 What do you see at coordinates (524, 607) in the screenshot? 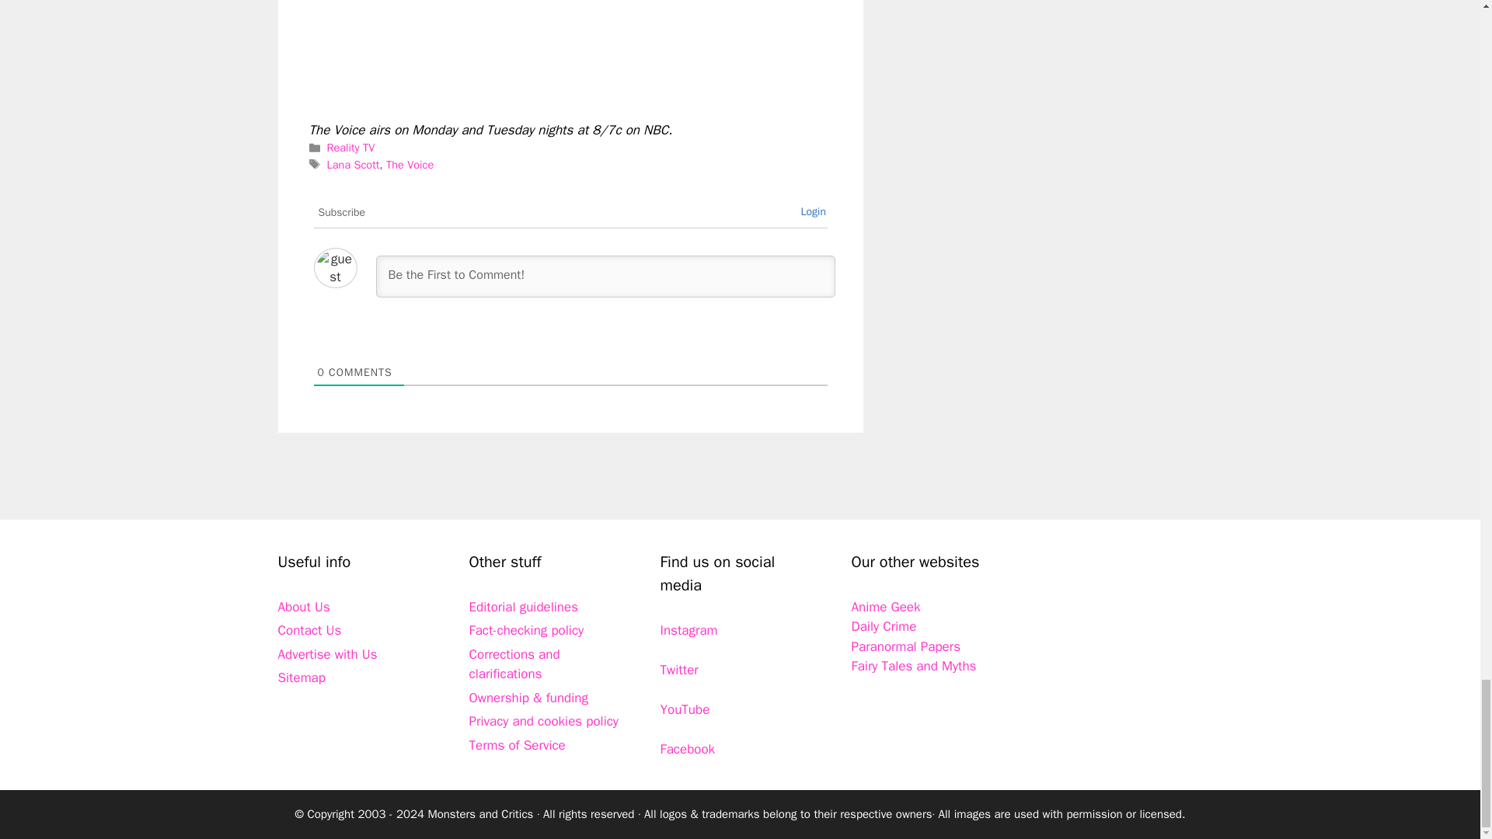
I see `Editorial guidelines` at bounding box center [524, 607].